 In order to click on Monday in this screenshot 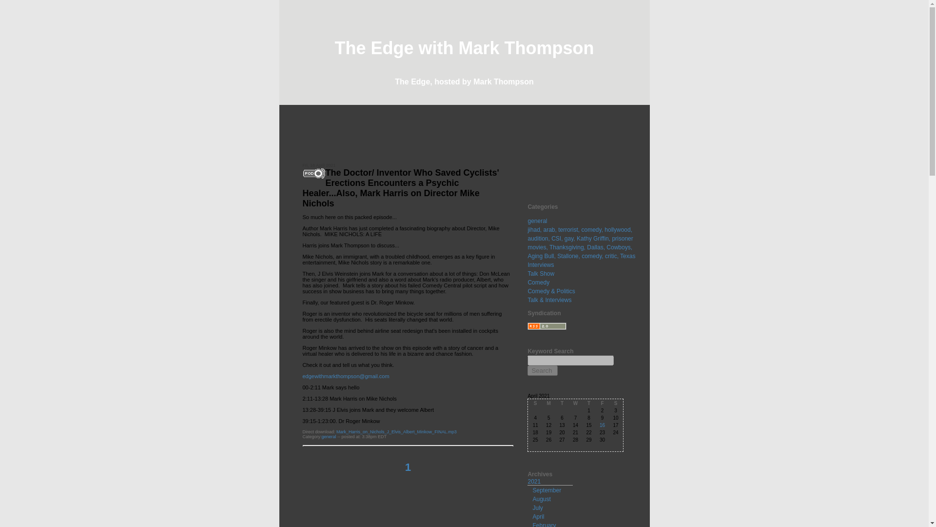, I will do `click(549, 403)`.